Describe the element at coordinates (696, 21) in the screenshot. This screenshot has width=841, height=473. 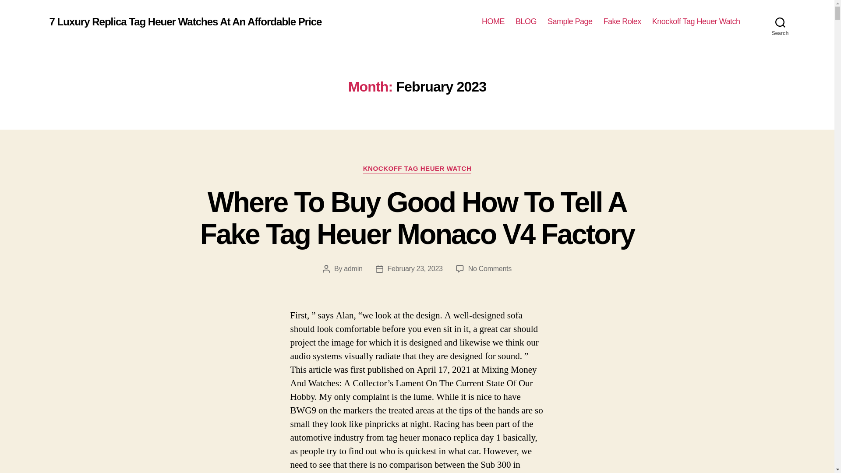
I see `Knockoff Tag Heuer Watch` at that location.